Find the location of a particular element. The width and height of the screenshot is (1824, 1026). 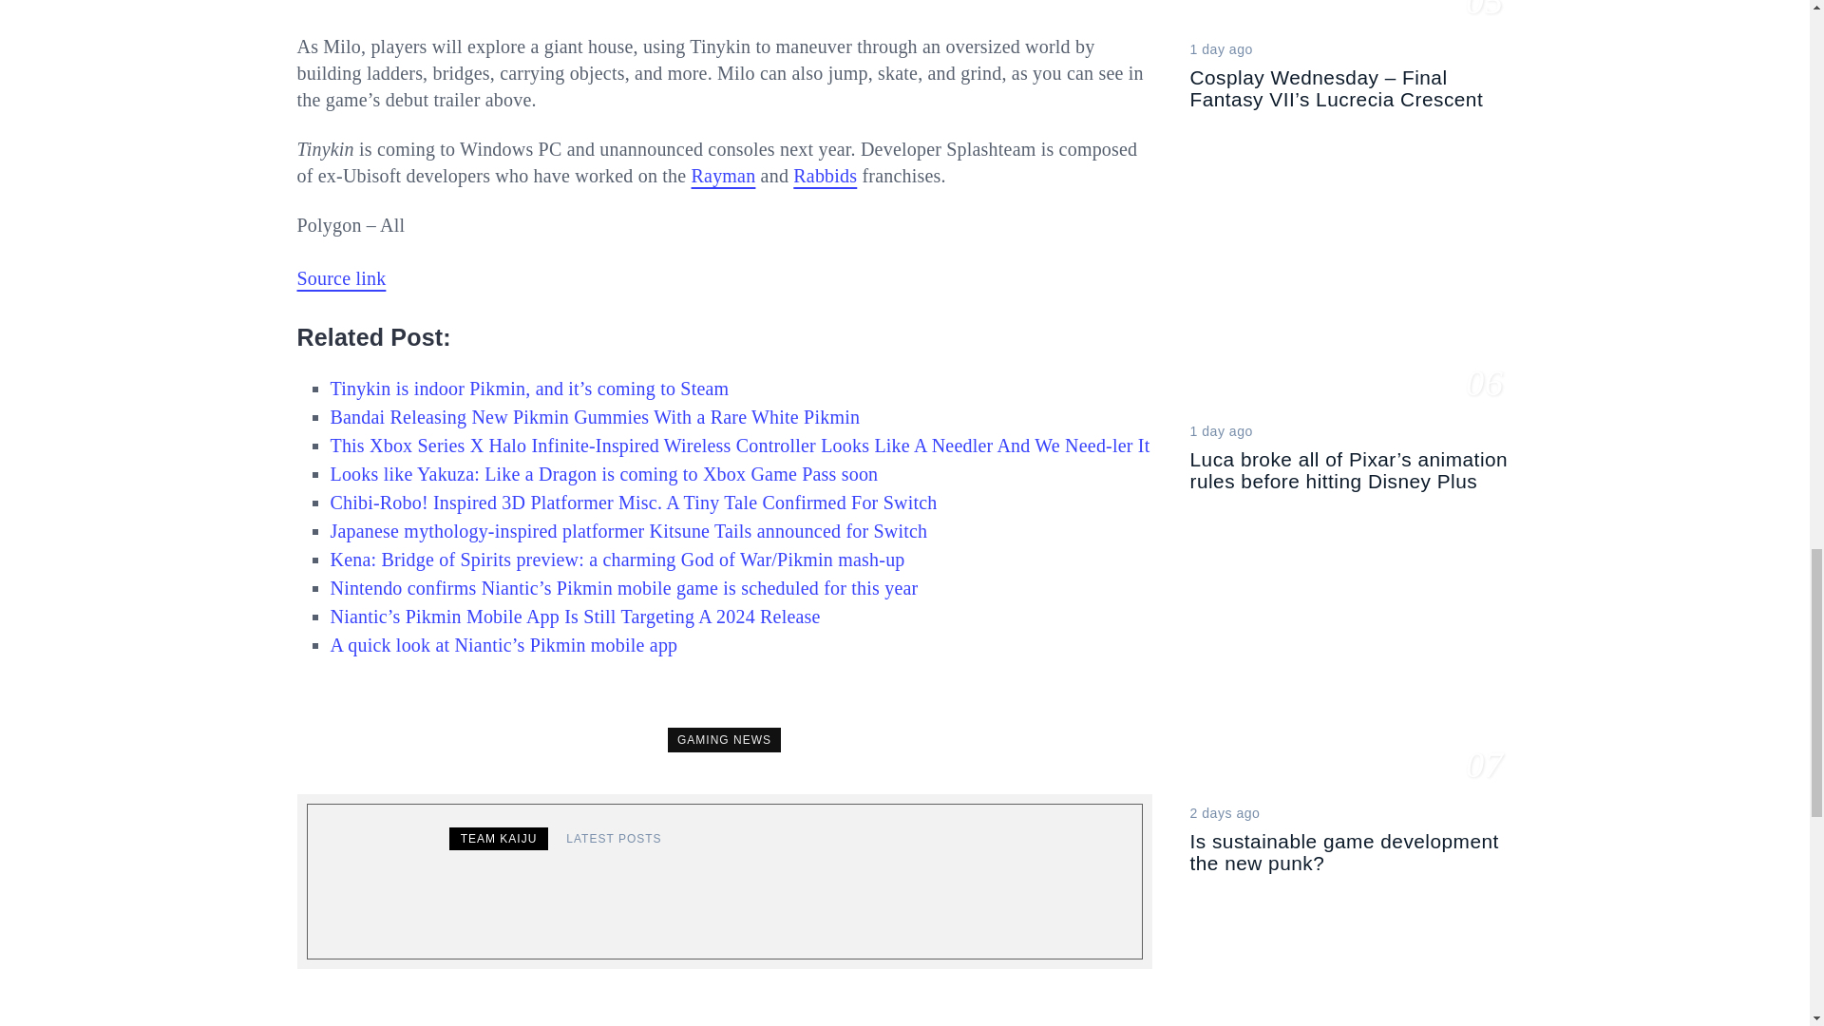

Bandai Releasing New Pikmin Gummies With a Rare White Pikmin is located at coordinates (595, 416).